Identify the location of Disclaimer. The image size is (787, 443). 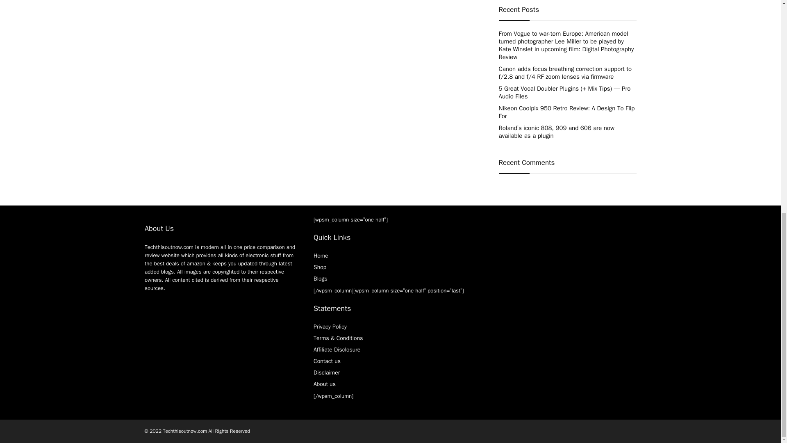
(326, 372).